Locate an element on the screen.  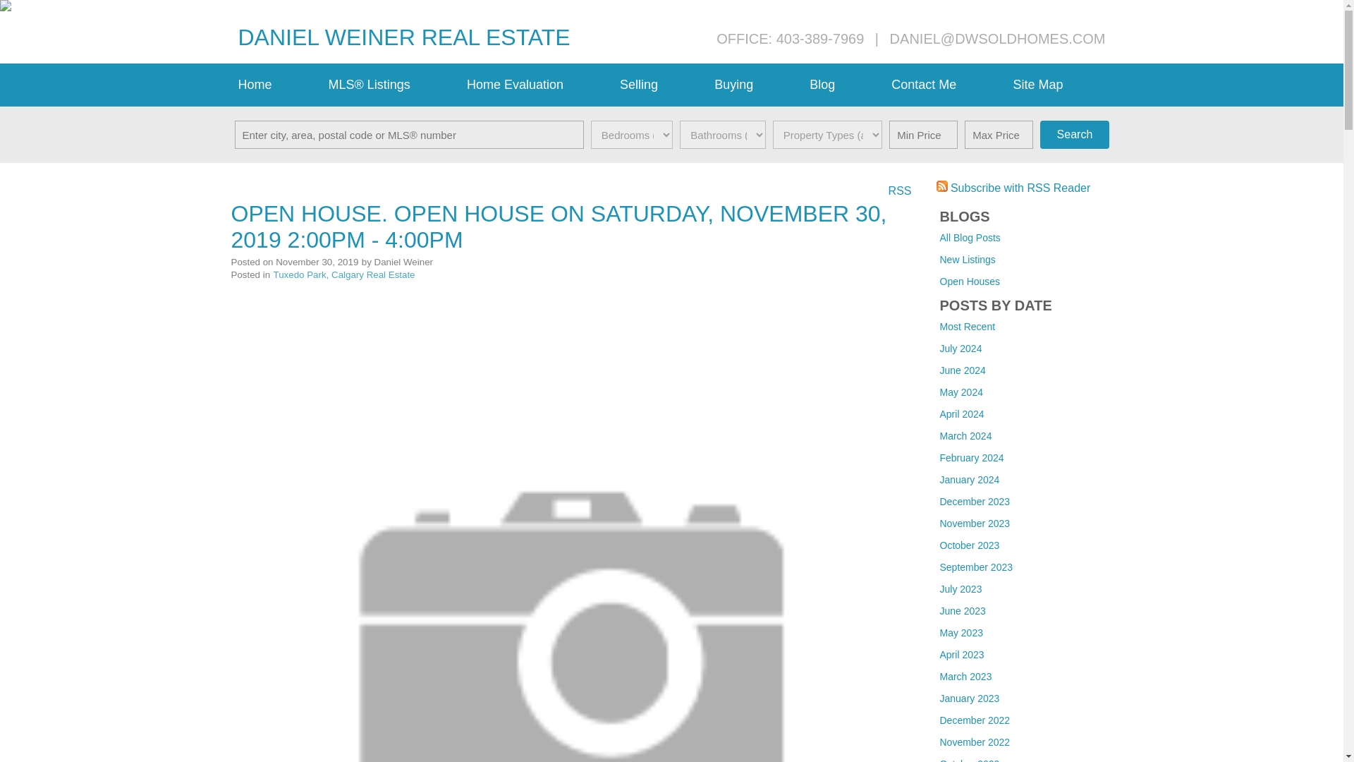
Open Houses is located at coordinates (970, 281).